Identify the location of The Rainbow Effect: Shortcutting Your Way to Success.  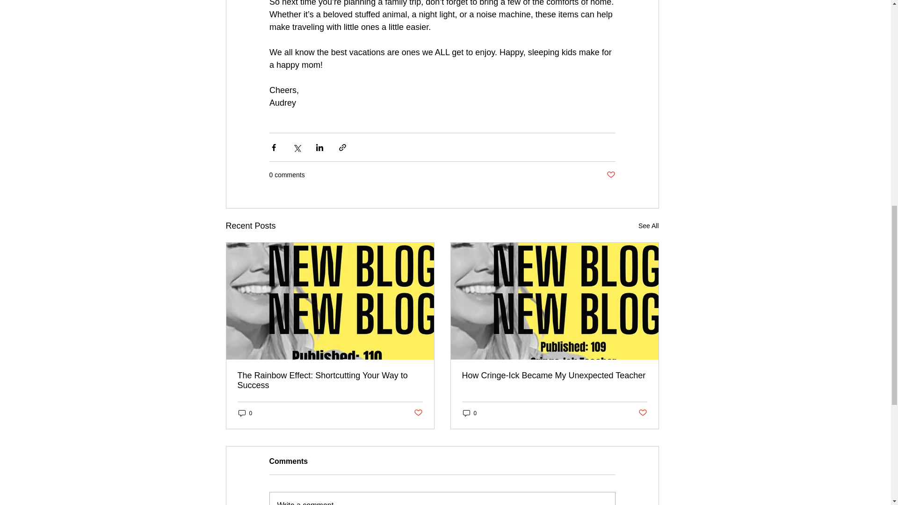
(330, 380).